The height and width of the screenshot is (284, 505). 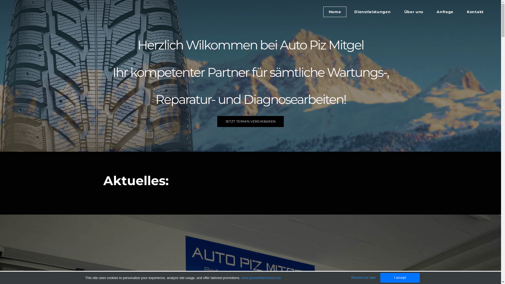 What do you see at coordinates (372, 12) in the screenshot?
I see `Dienstleistungen` at bounding box center [372, 12].